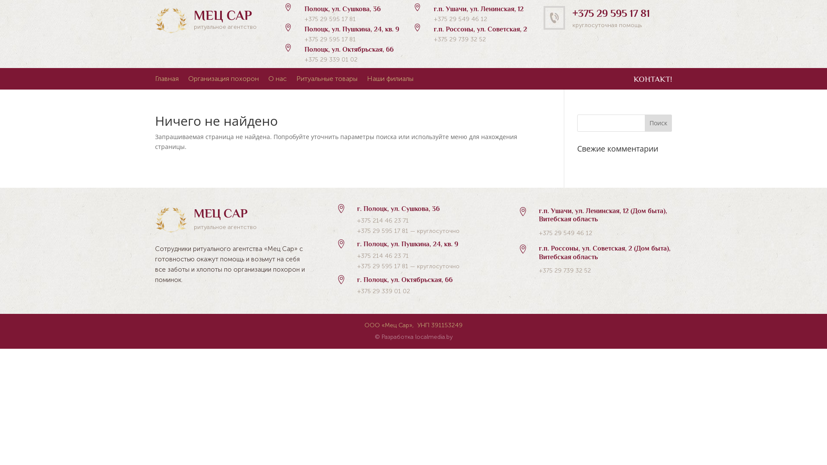 Image resolution: width=827 pixels, height=465 pixels. What do you see at coordinates (565, 270) in the screenshot?
I see `+375 29 739 32 52` at bounding box center [565, 270].